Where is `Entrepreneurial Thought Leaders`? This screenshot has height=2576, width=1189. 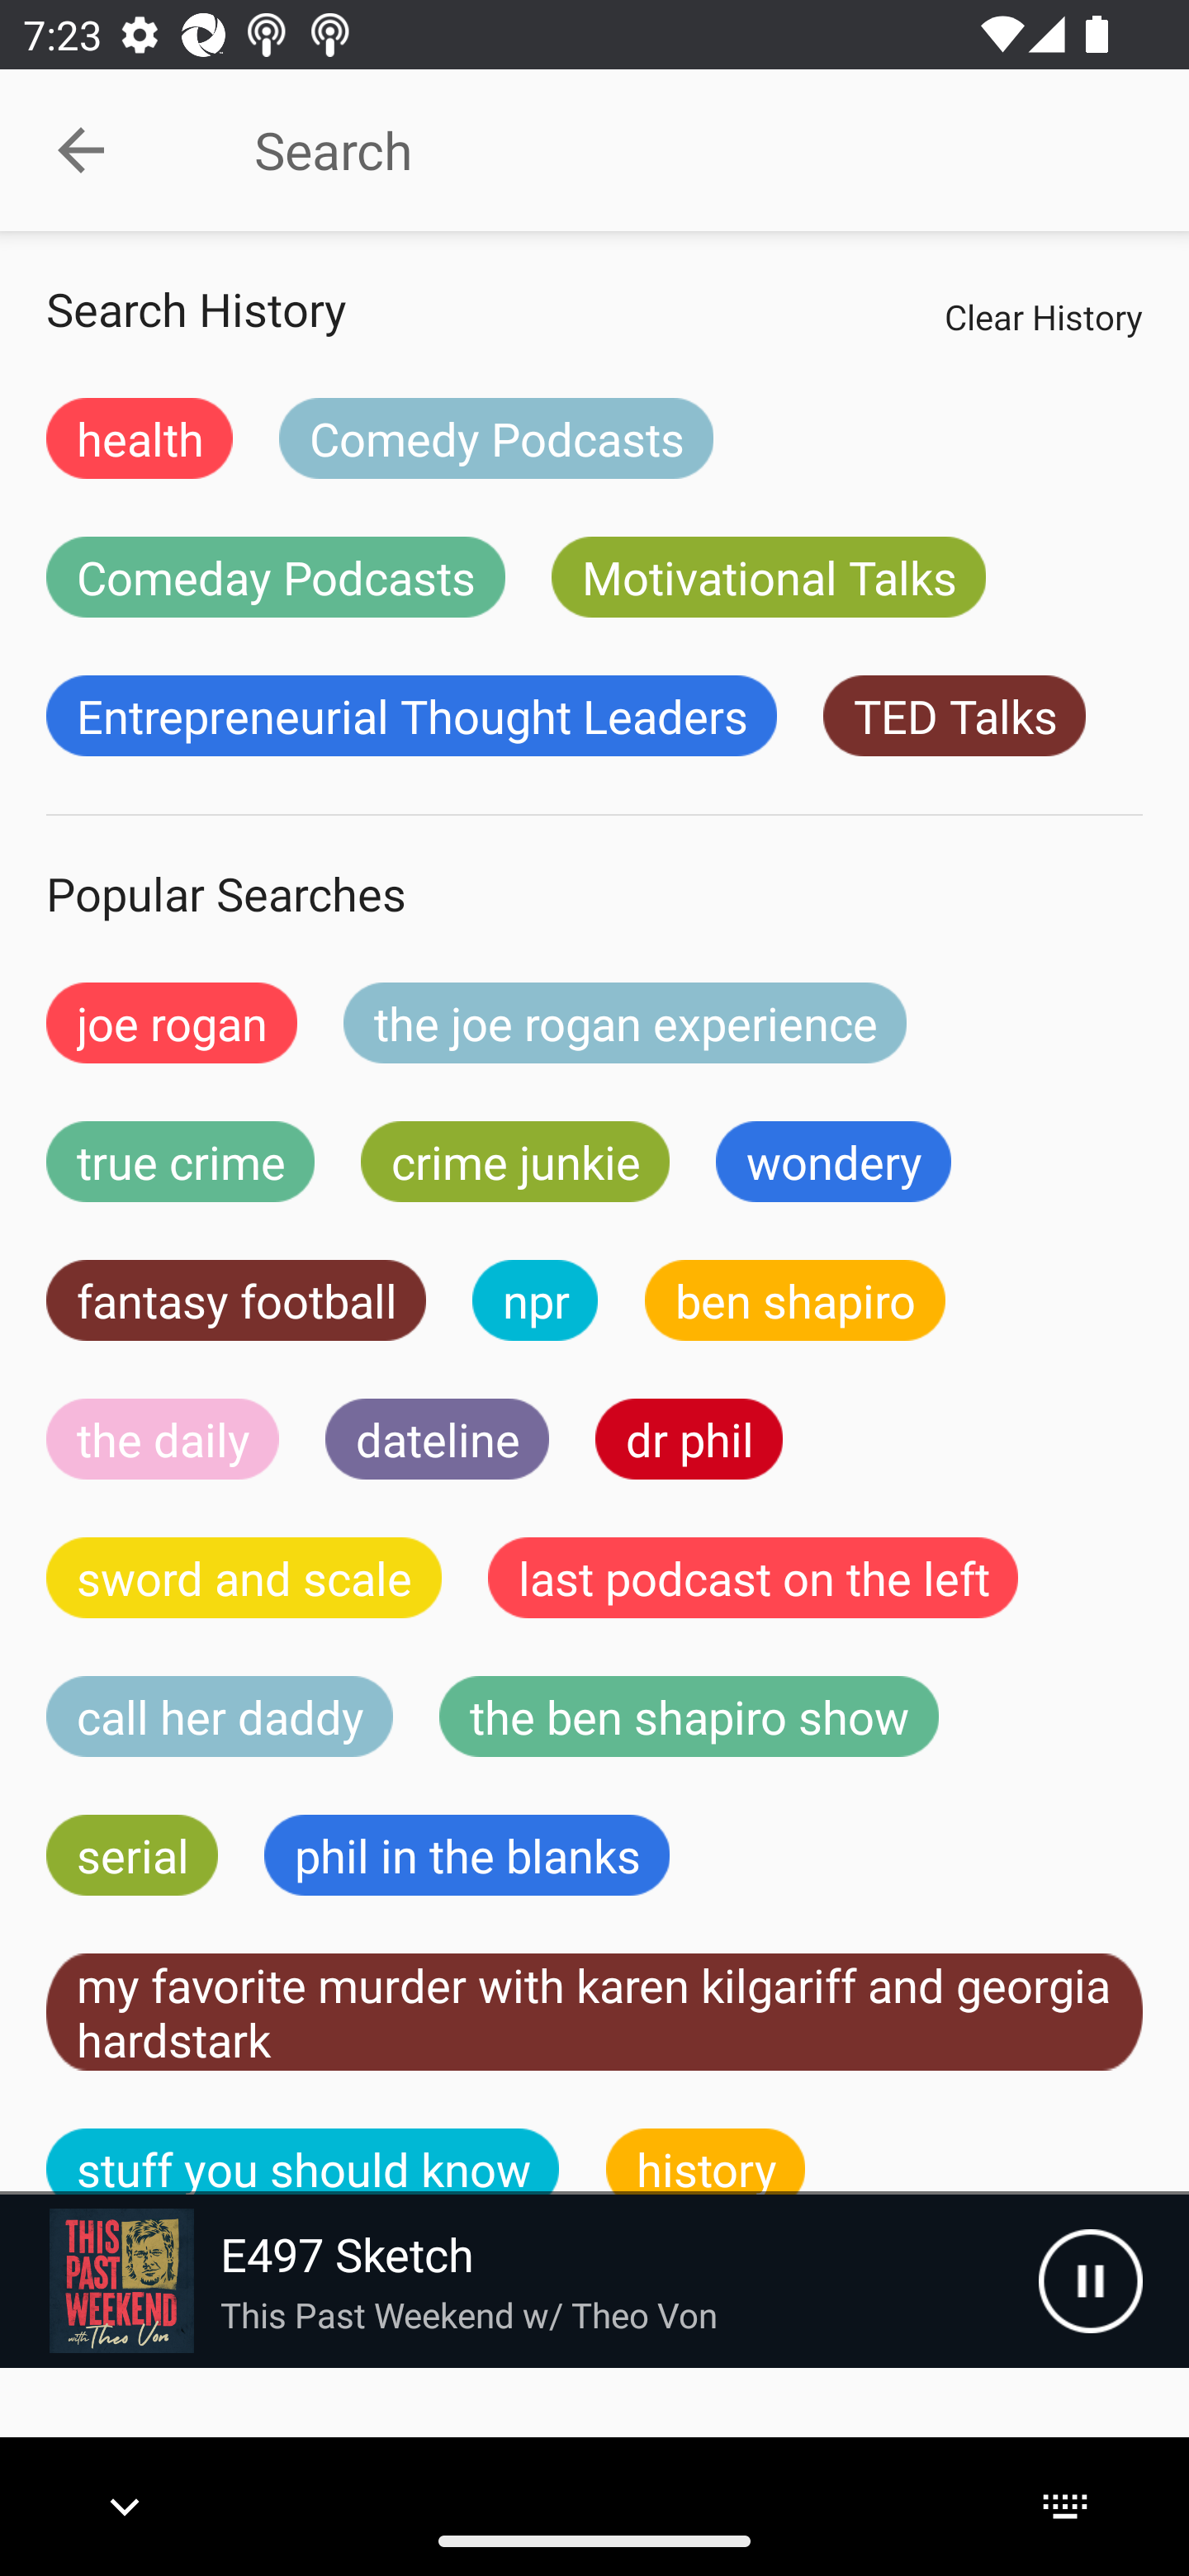 Entrepreneurial Thought Leaders is located at coordinates (411, 716).